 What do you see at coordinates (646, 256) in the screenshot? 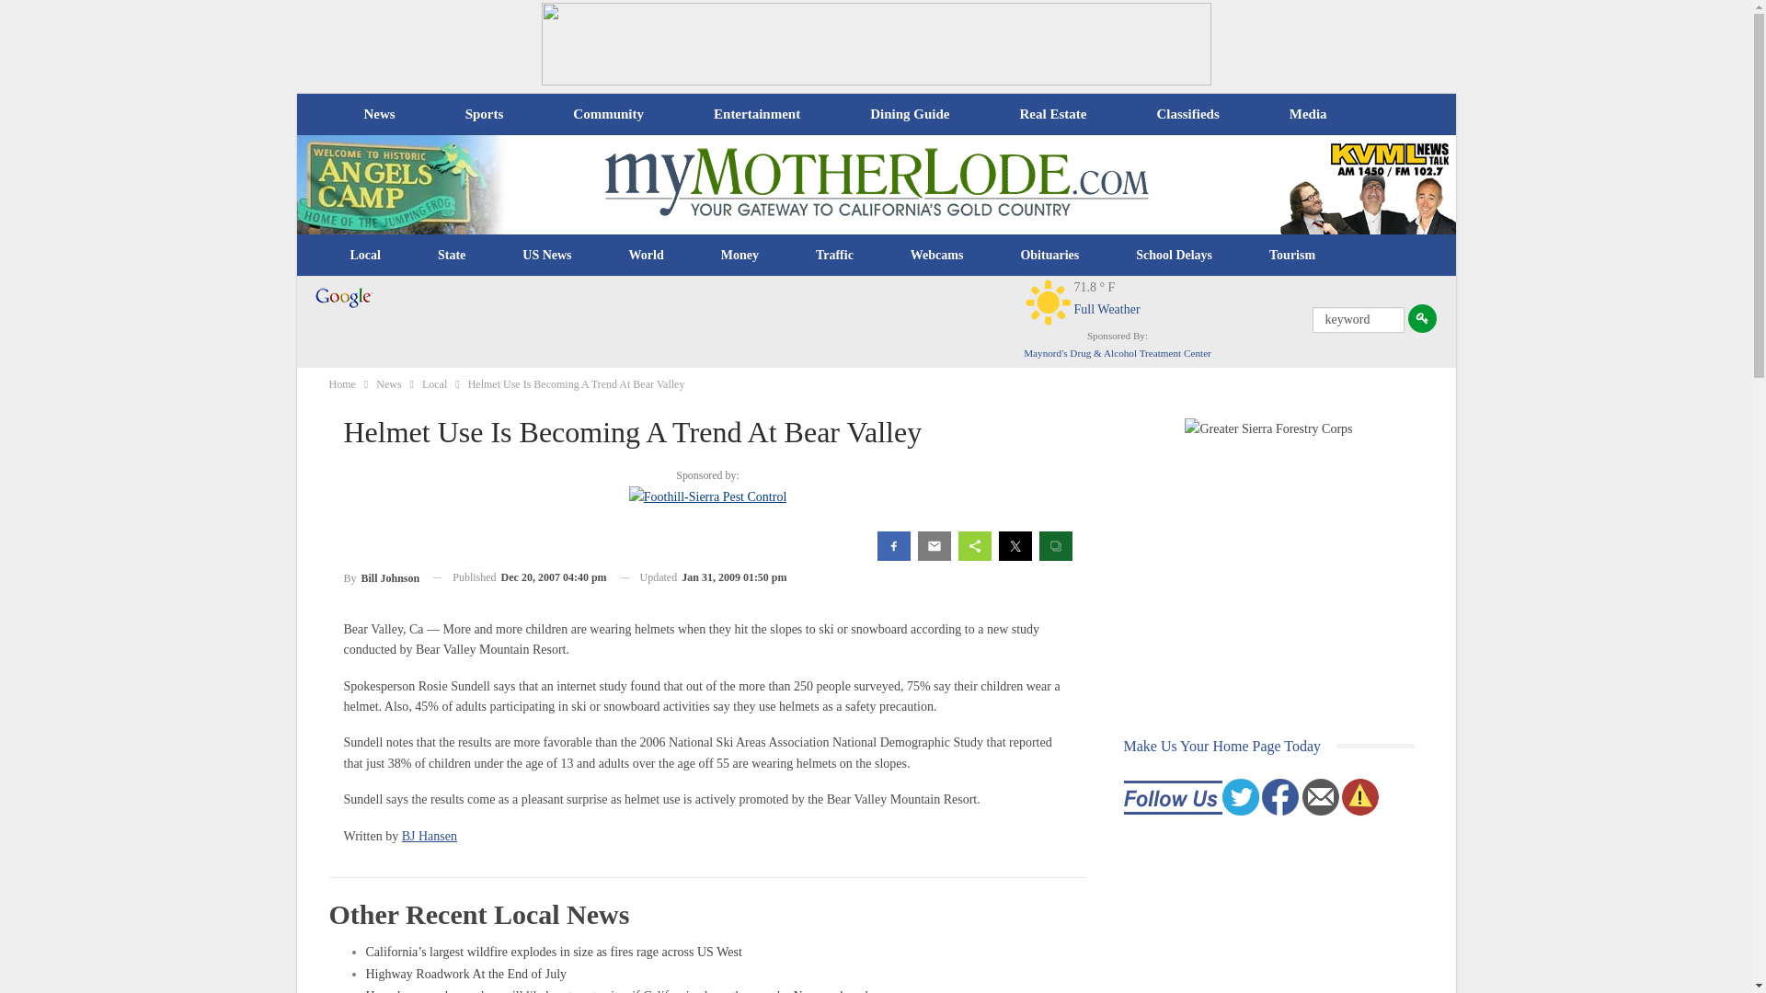
I see `World` at bounding box center [646, 256].